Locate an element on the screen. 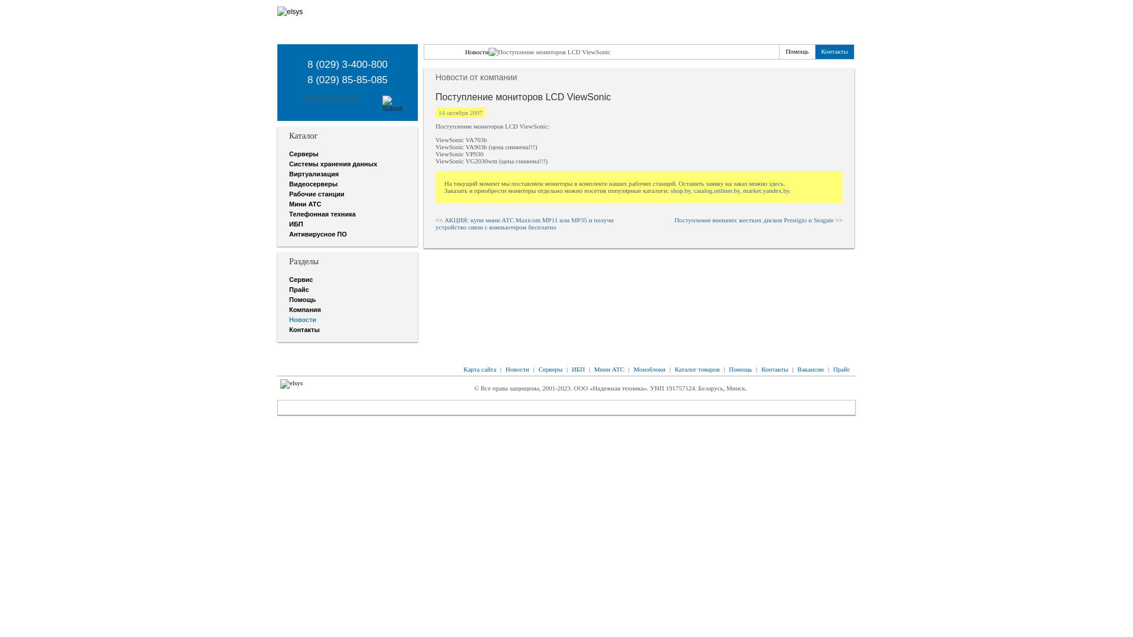   ELSYS  is located at coordinates (441, 51).